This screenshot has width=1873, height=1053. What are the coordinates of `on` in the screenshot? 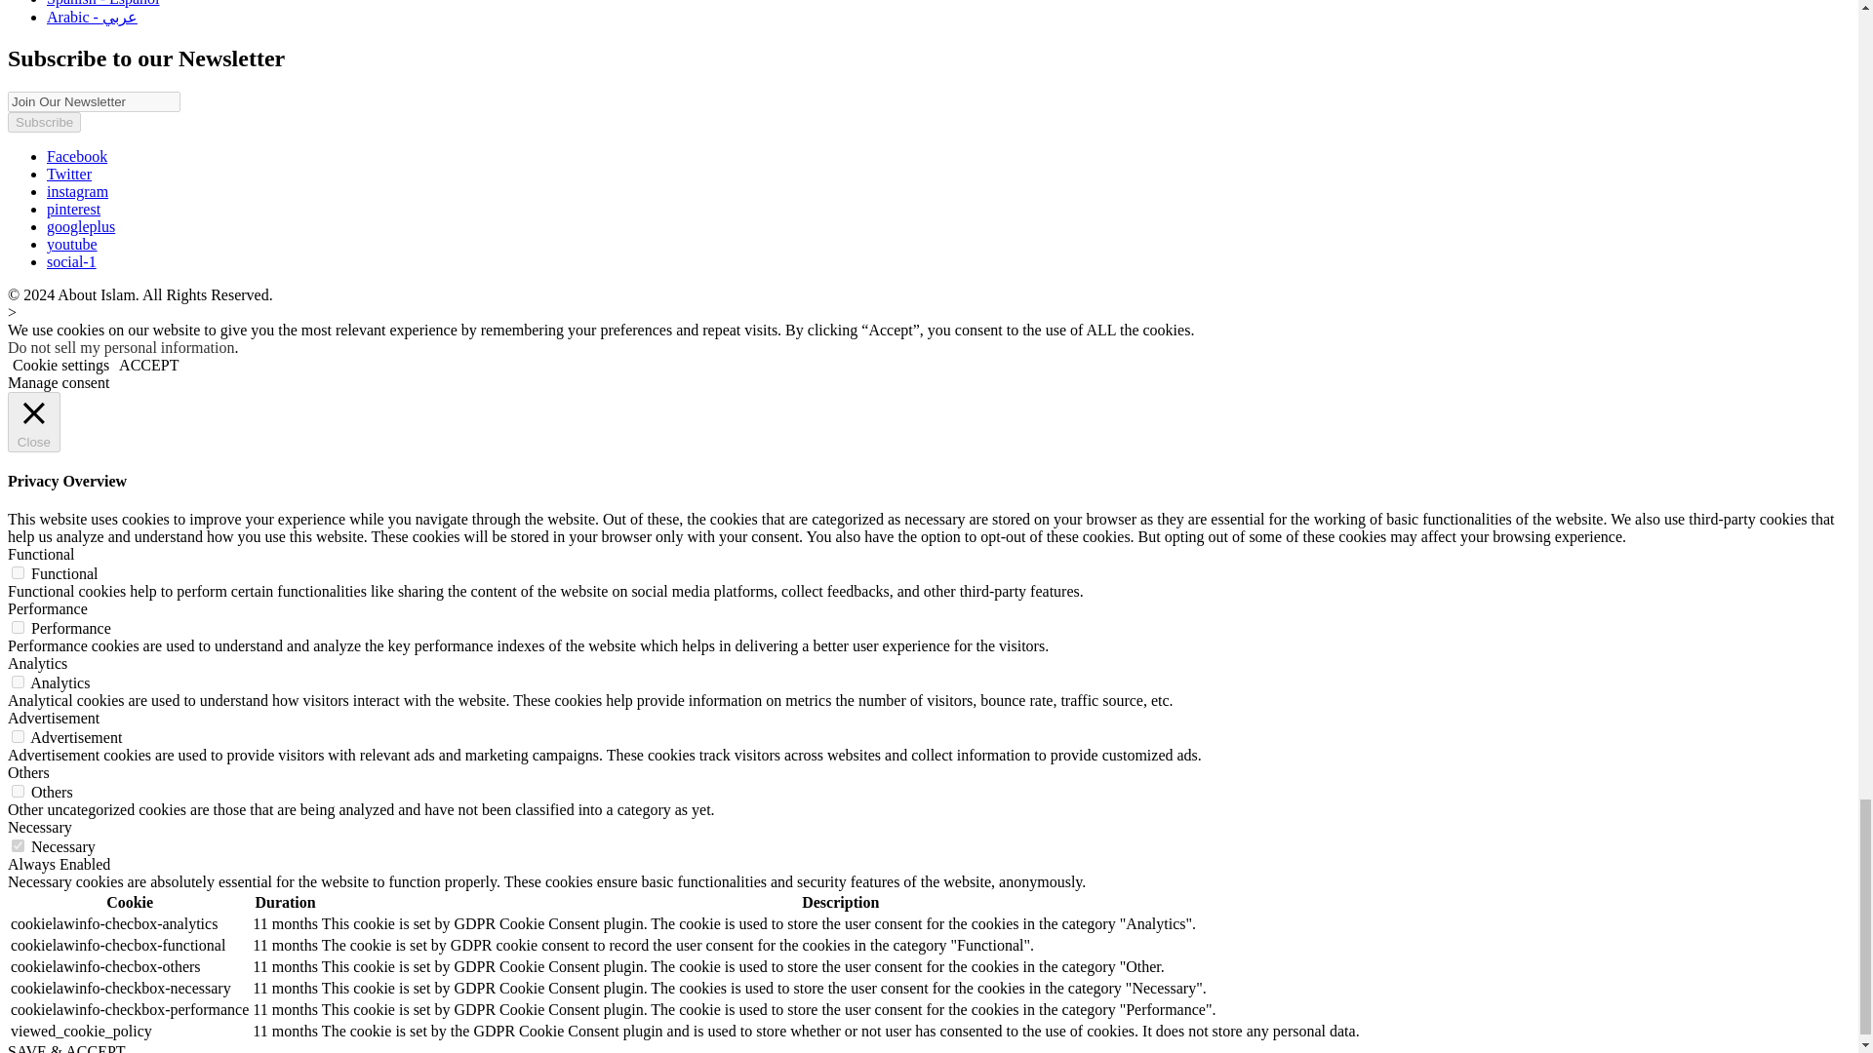 It's located at (18, 790).